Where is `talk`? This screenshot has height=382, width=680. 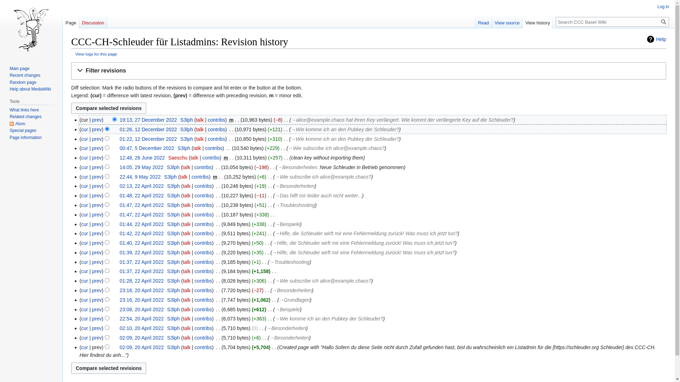
talk is located at coordinates (194, 158).